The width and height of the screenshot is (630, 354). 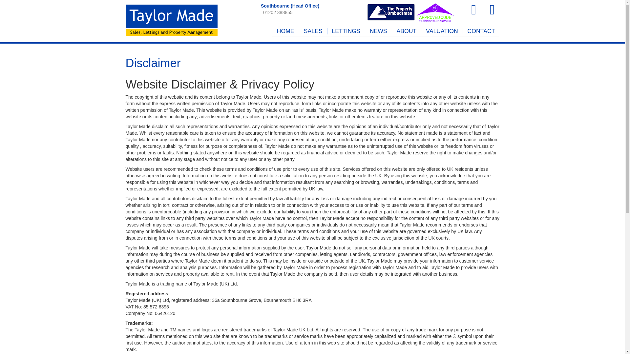 What do you see at coordinates (379, 31) in the screenshot?
I see `News` at bounding box center [379, 31].